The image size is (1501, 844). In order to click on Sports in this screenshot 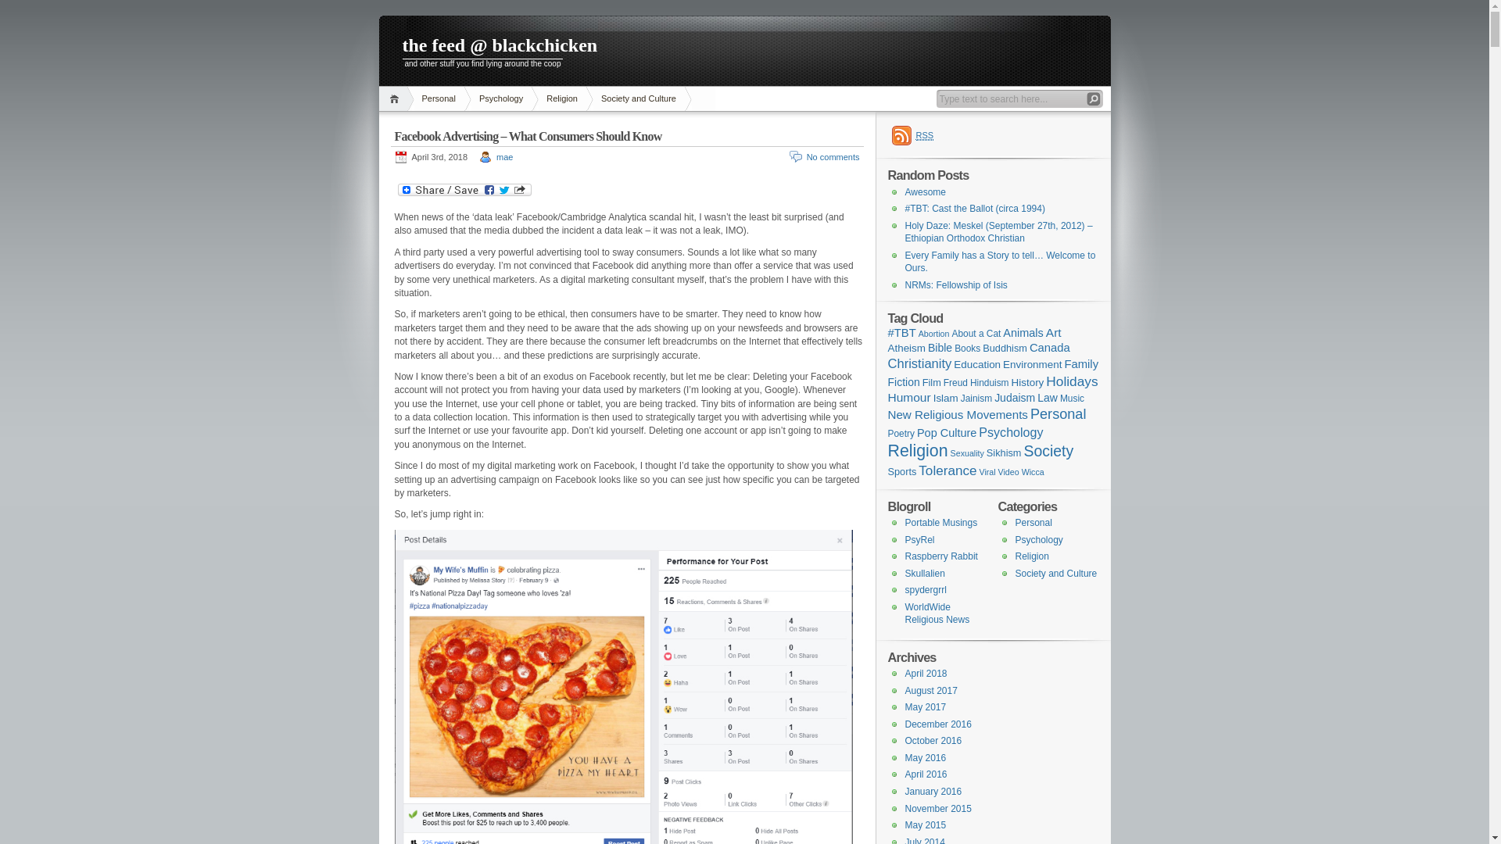, I will do `click(902, 472)`.